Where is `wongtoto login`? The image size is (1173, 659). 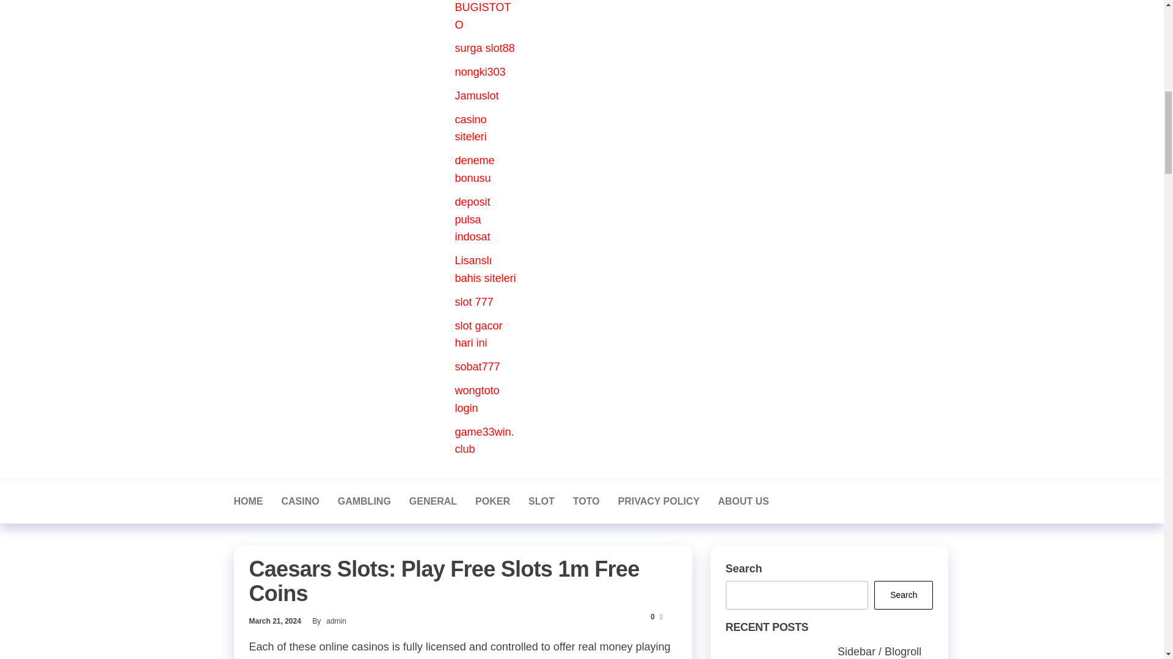 wongtoto login is located at coordinates (477, 399).